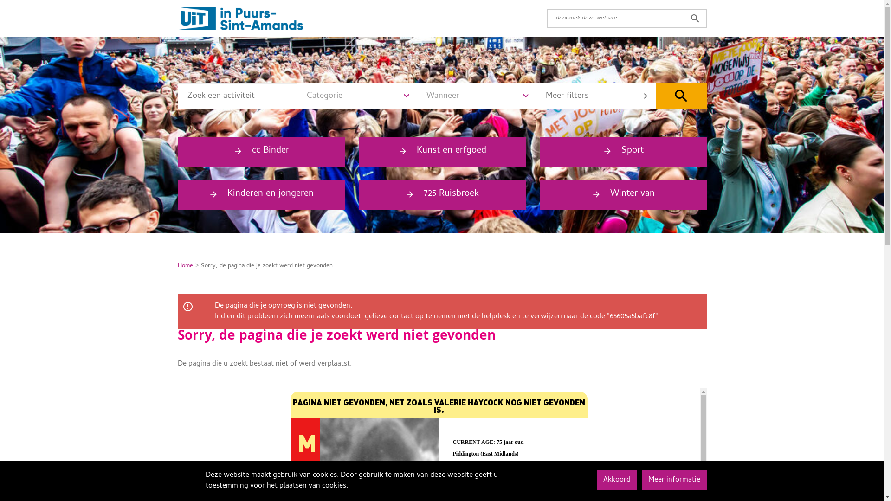 Image resolution: width=891 pixels, height=501 pixels. I want to click on arrow_forwardWinter van, so click(623, 195).